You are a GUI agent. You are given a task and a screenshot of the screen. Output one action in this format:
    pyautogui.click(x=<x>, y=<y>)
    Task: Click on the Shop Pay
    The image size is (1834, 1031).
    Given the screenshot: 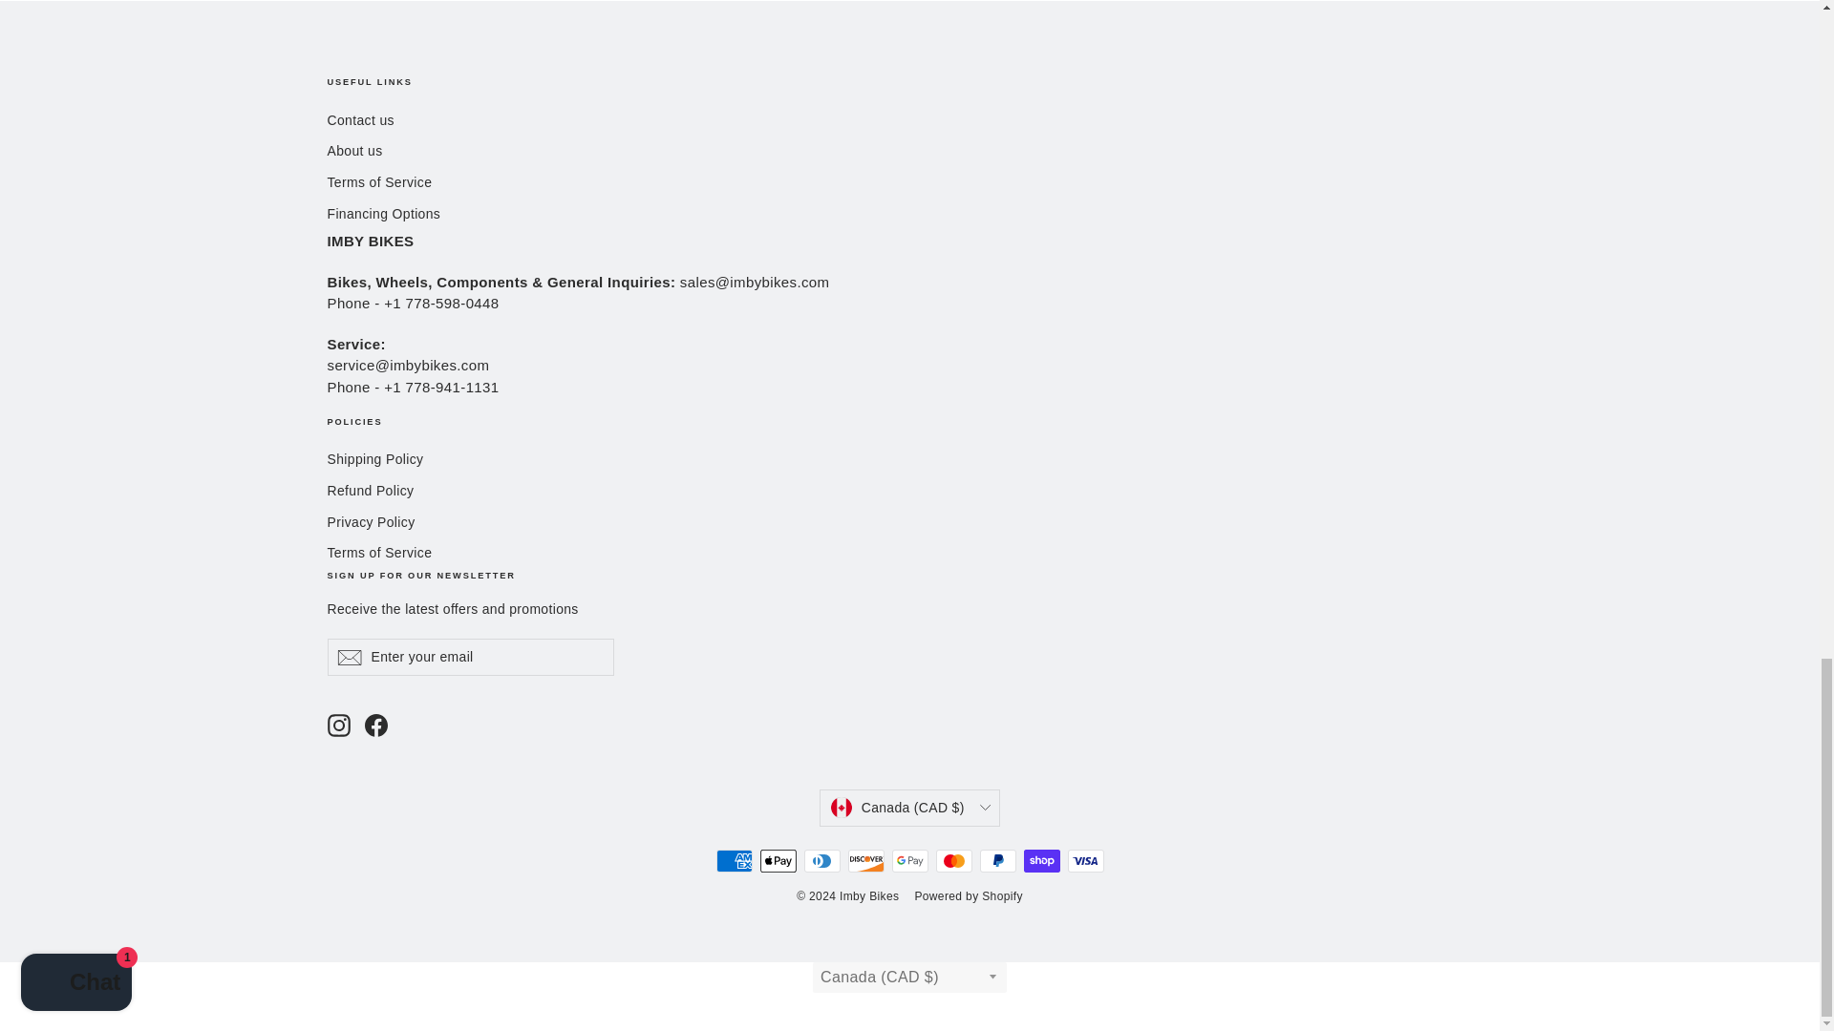 What is the action you would take?
    pyautogui.click(x=1041, y=860)
    